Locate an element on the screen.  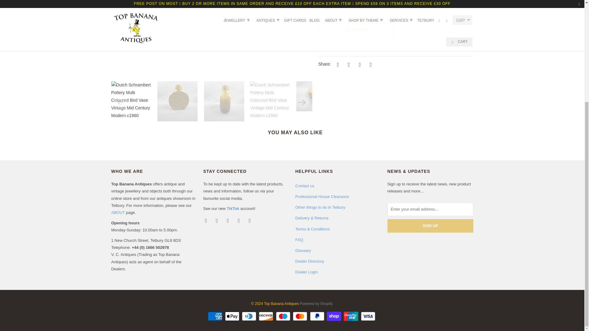
Union Pay is located at coordinates (351, 316).